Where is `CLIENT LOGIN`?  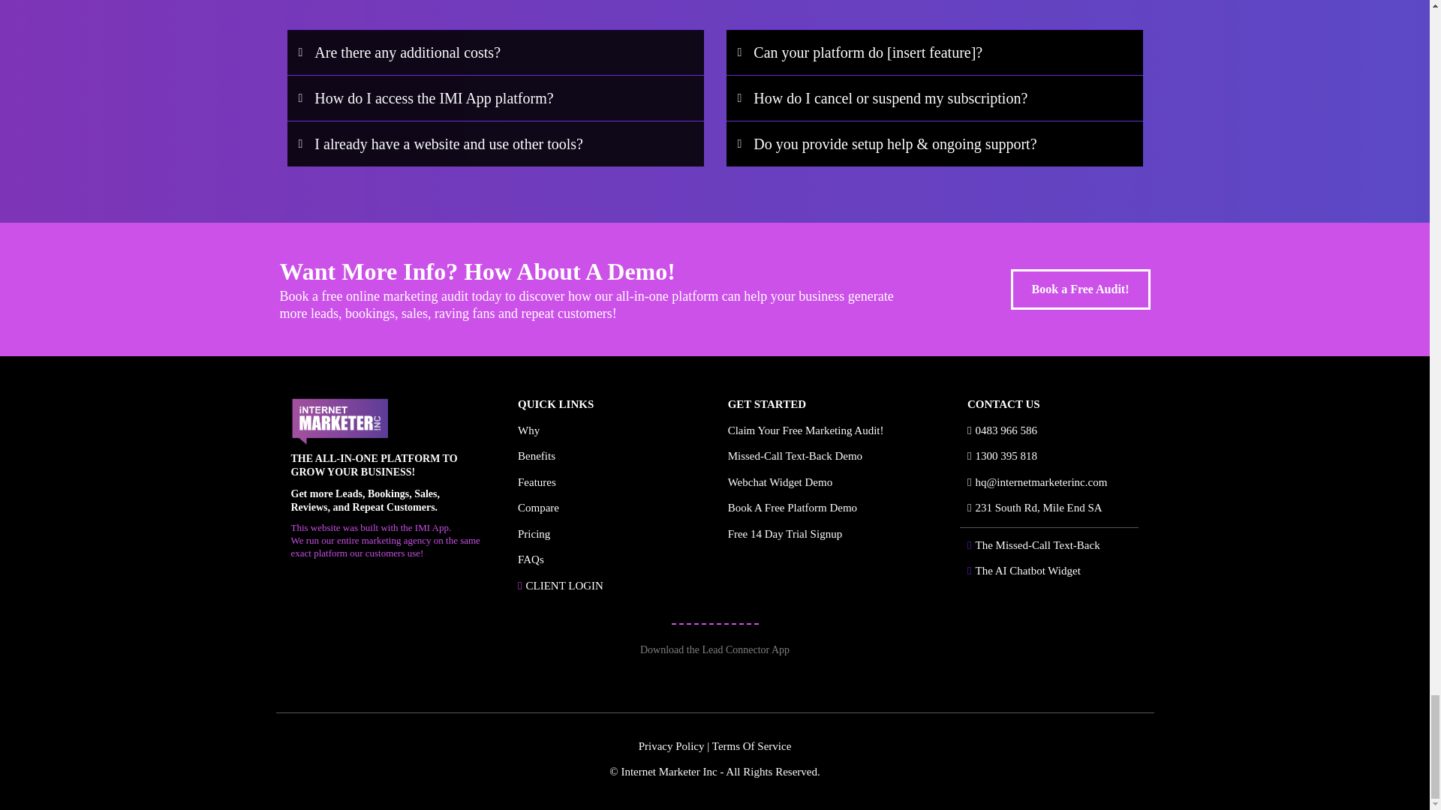 CLIENT LOGIN is located at coordinates (564, 586).